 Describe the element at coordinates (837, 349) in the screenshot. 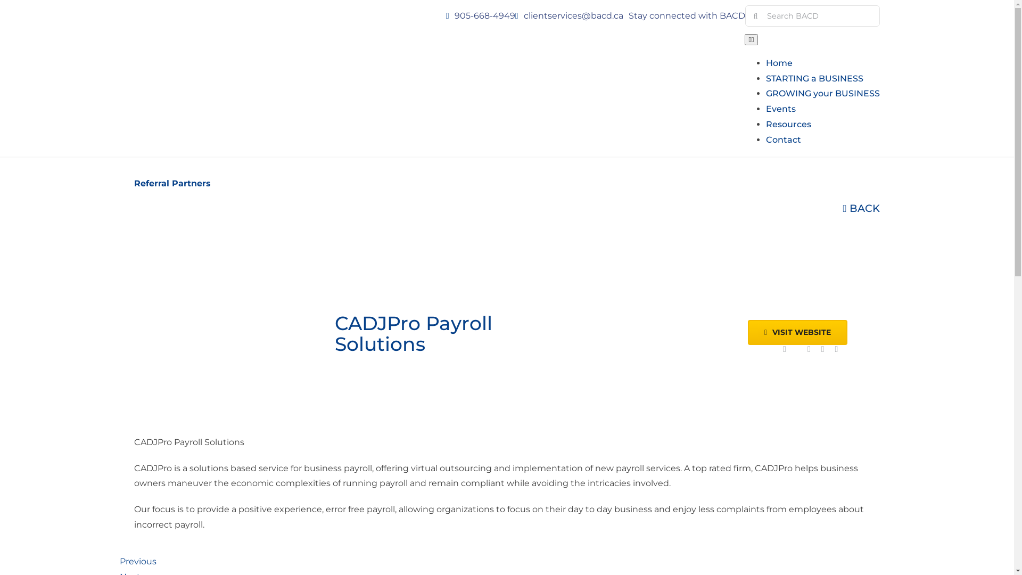

I see `Phone` at that location.